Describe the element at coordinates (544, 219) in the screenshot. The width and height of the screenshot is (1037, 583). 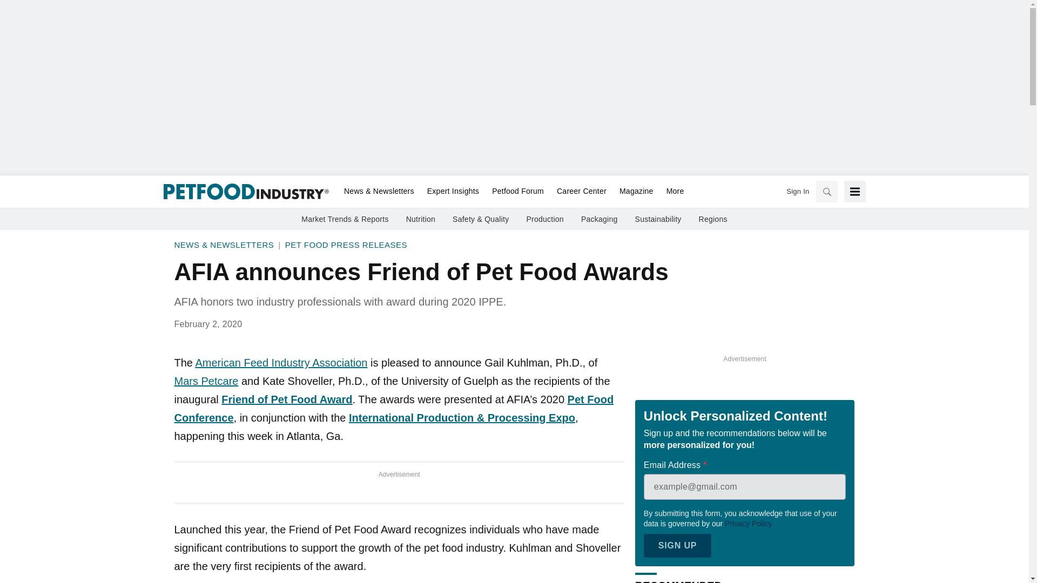
I see `Production` at that location.